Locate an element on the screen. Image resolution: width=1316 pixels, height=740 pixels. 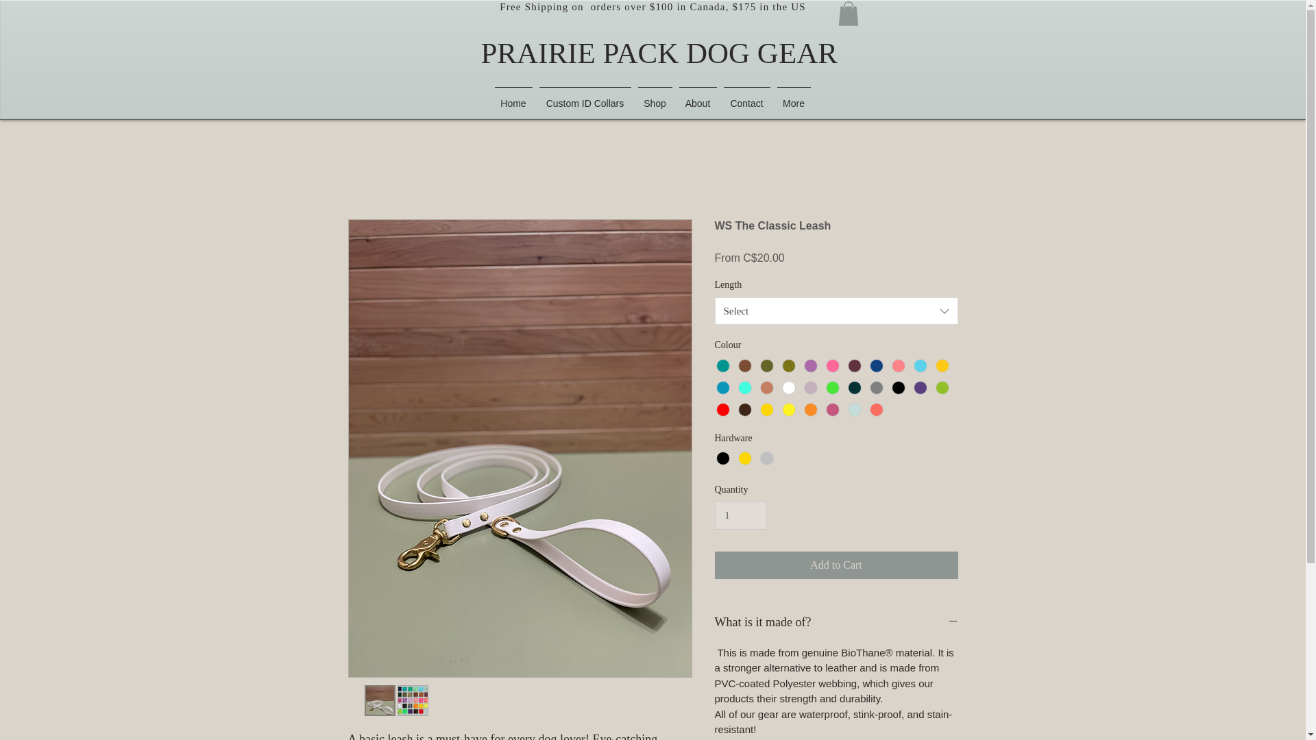
Custom ID Collars is located at coordinates (585, 97).